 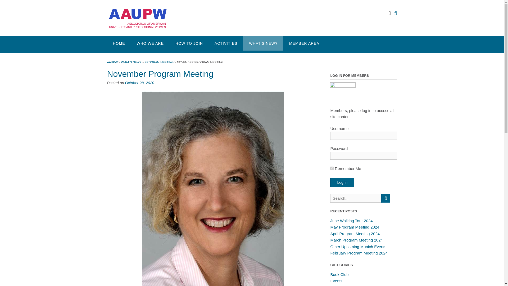 What do you see at coordinates (332, 168) in the screenshot?
I see `forever` at bounding box center [332, 168].